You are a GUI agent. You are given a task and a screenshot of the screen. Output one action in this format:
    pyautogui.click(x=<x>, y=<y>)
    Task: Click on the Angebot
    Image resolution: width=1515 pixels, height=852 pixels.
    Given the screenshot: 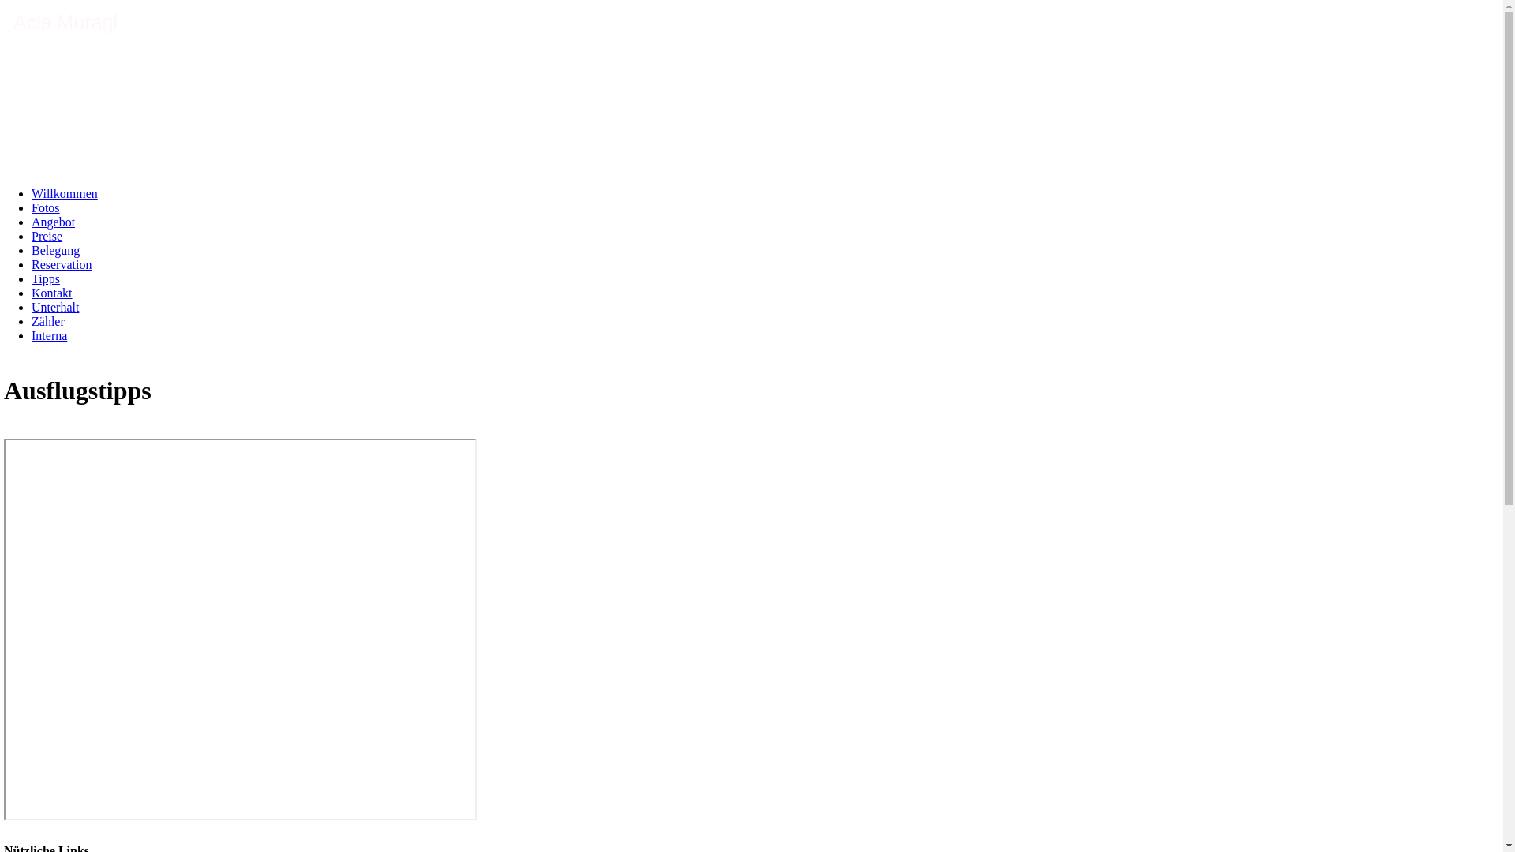 What is the action you would take?
    pyautogui.click(x=54, y=222)
    